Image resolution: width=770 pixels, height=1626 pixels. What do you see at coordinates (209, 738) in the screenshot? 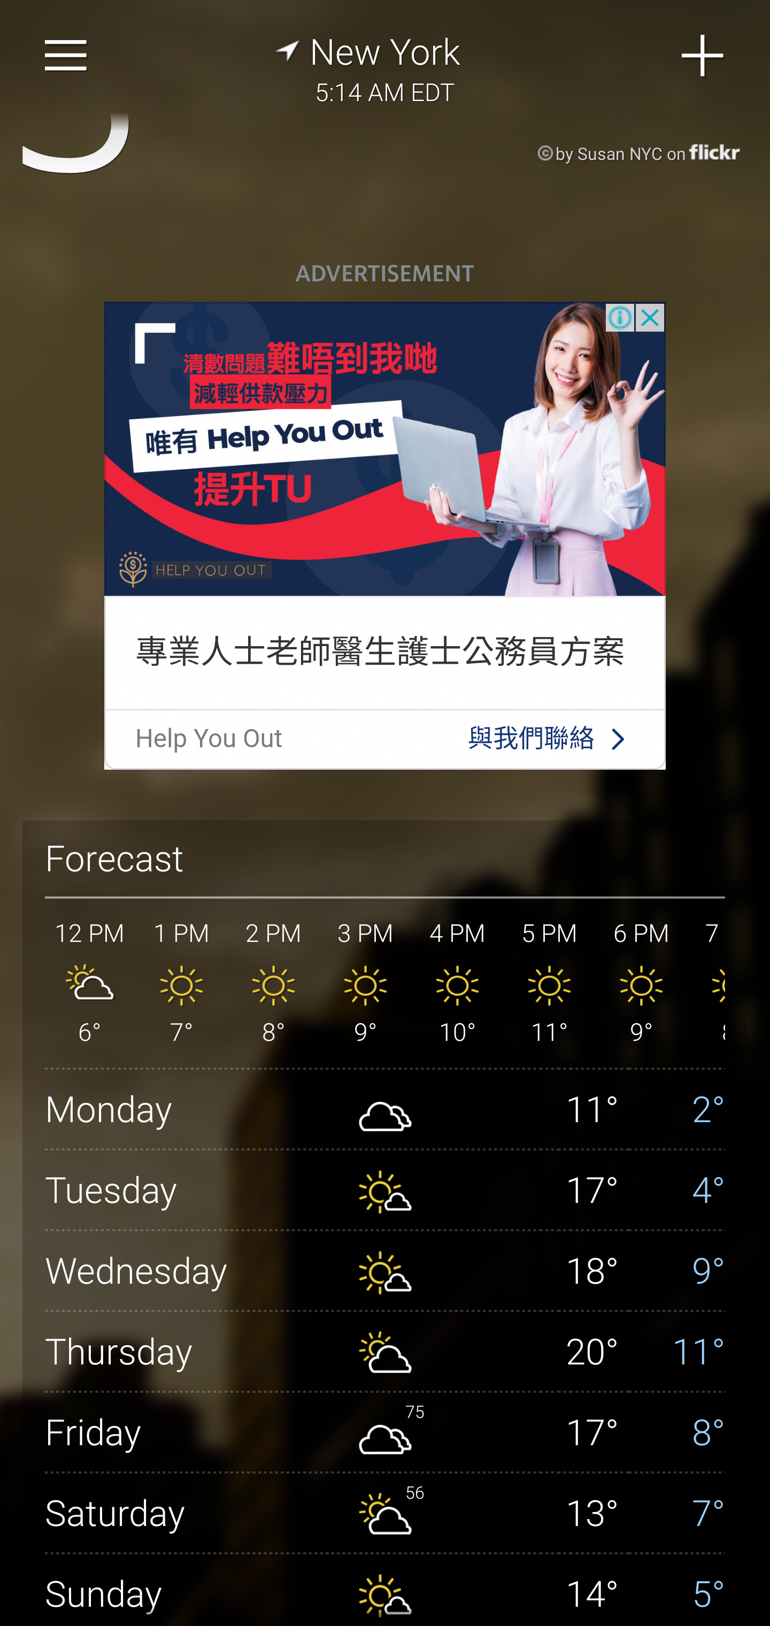
I see `Help You Out` at bounding box center [209, 738].